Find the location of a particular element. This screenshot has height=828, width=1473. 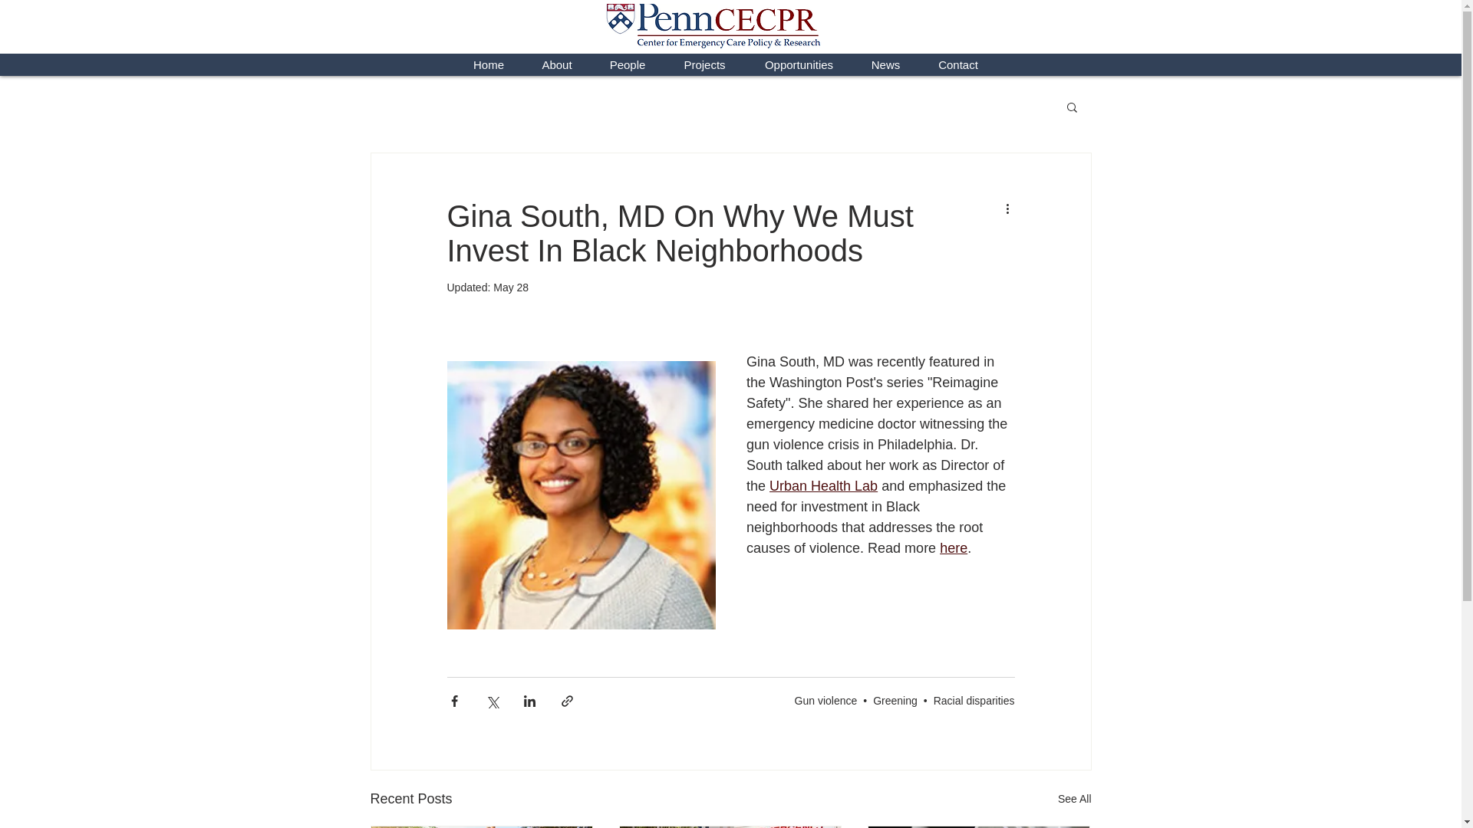

Contact is located at coordinates (959, 64).